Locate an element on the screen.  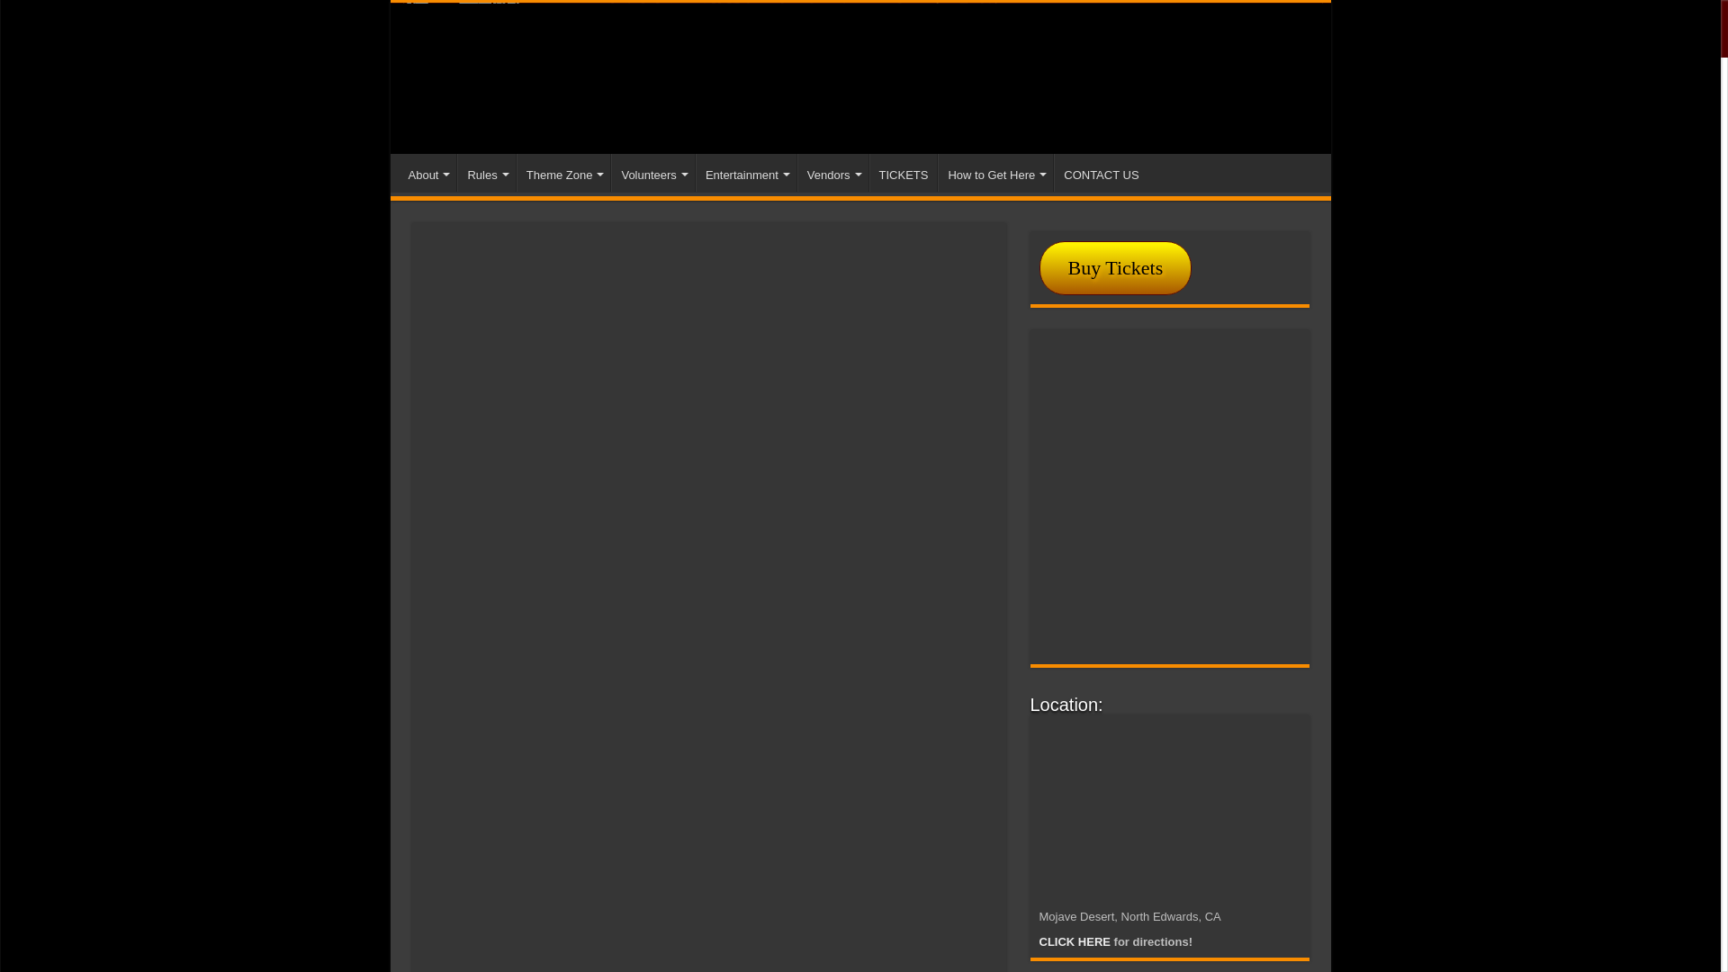
Rules is located at coordinates (486, 172).